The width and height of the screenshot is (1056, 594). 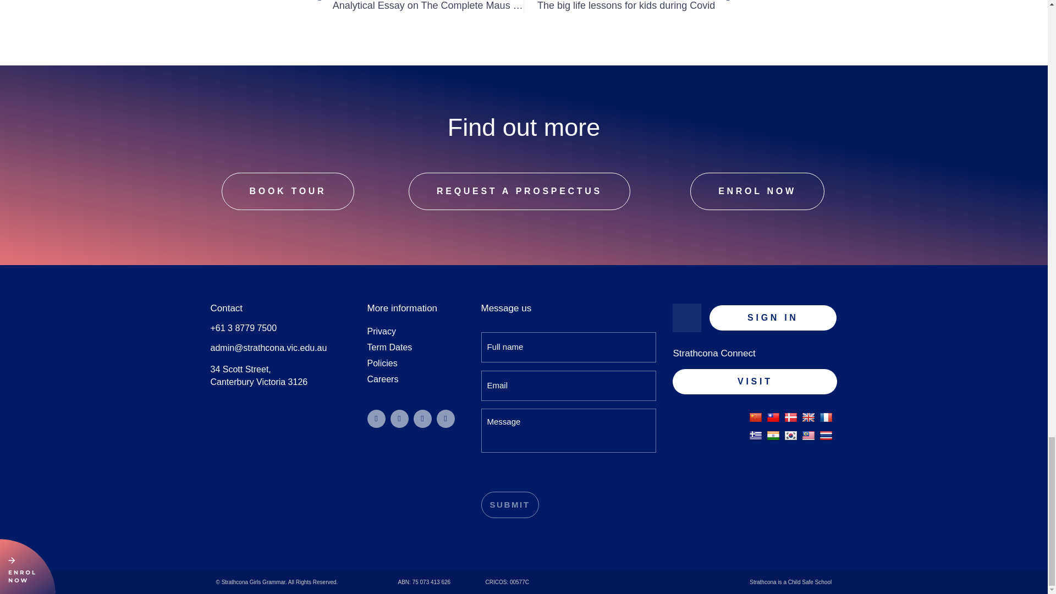 I want to click on Submit, so click(x=509, y=505).